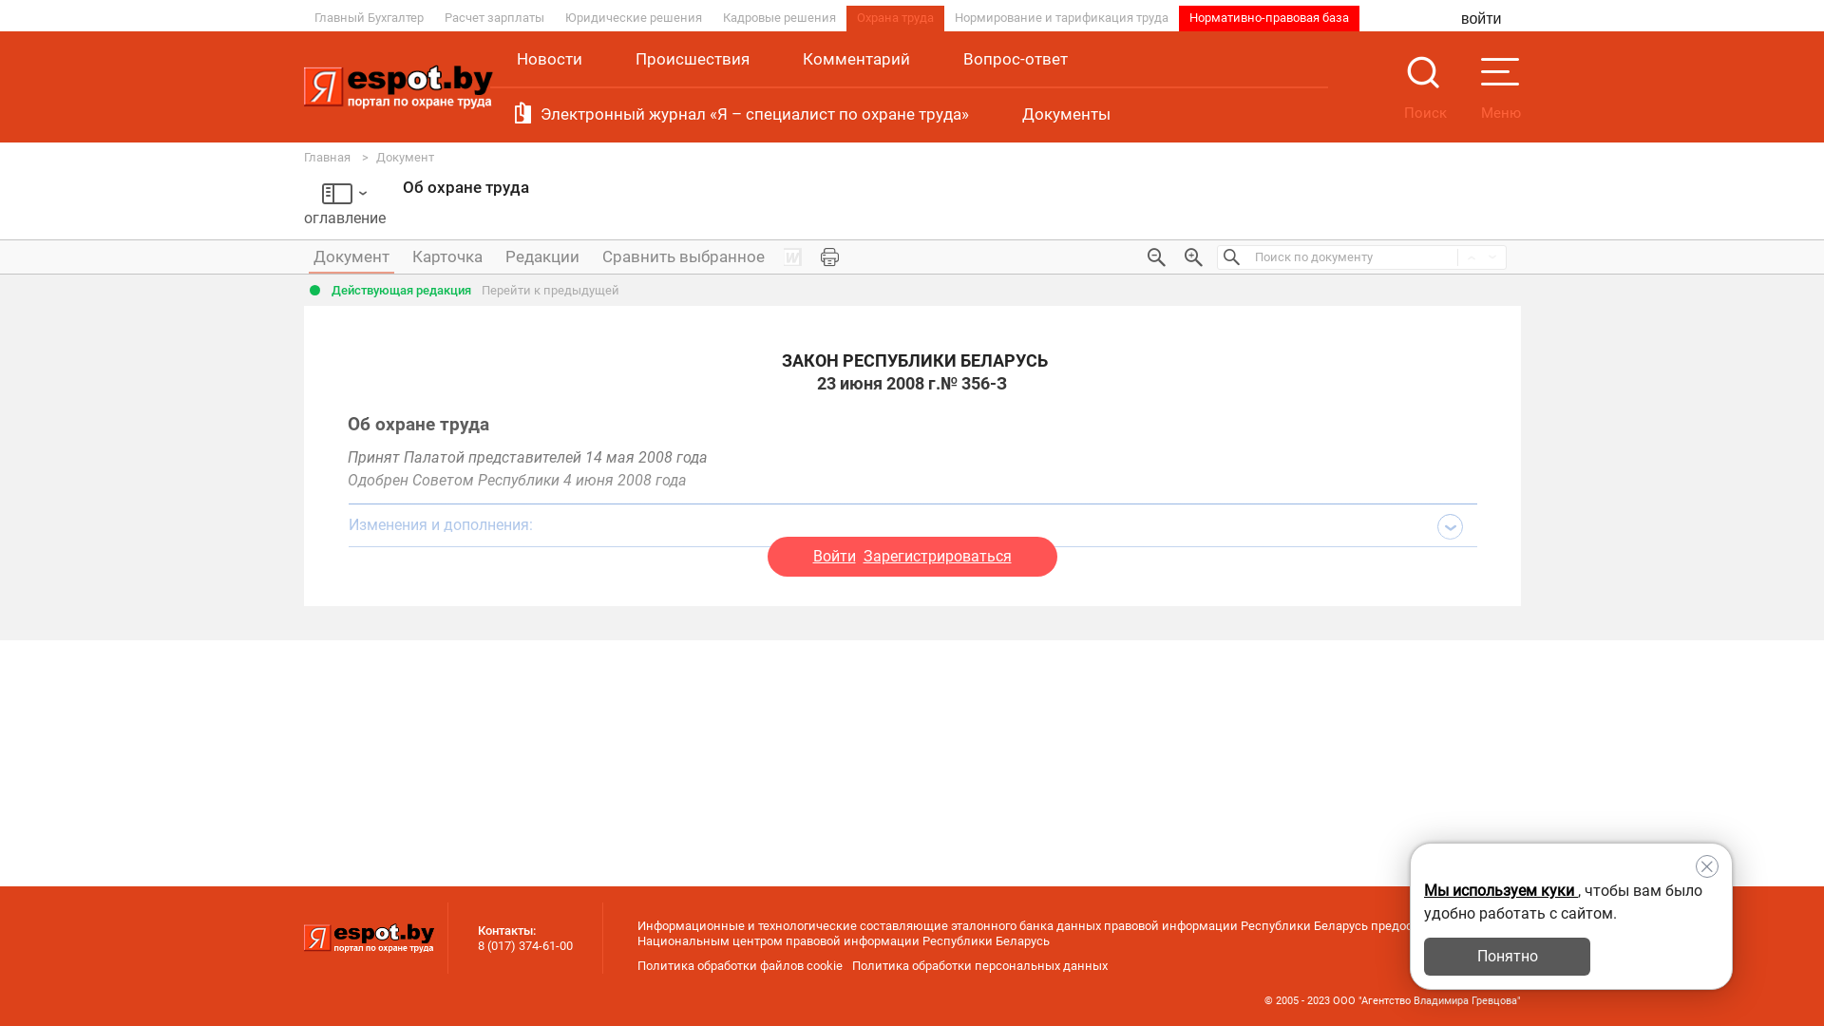 The width and height of the screenshot is (1824, 1026). I want to click on 8 (017) 374-61-00, so click(524, 946).